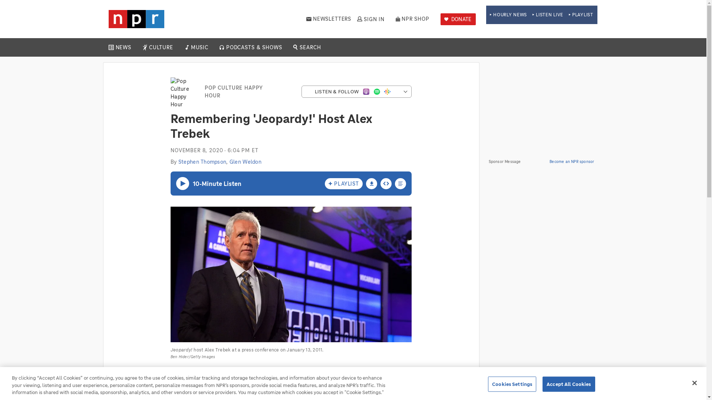 Image resolution: width=712 pixels, height=400 pixels. What do you see at coordinates (370, 19) in the screenshot?
I see `SIGN IN` at bounding box center [370, 19].